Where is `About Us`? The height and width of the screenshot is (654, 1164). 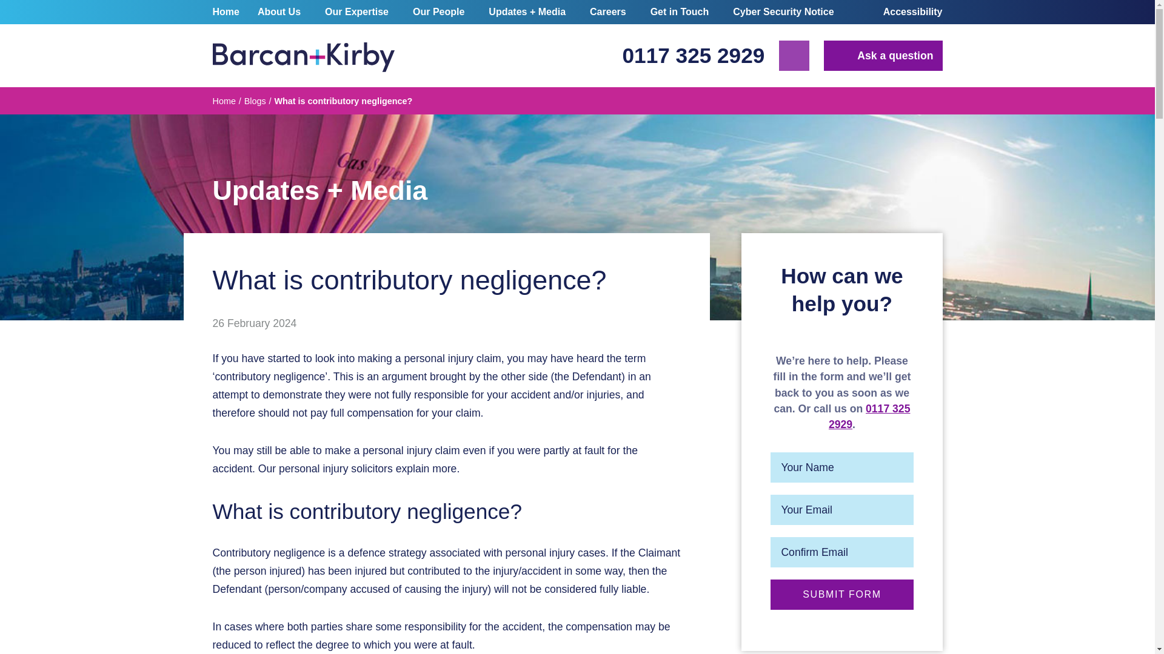 About Us is located at coordinates (279, 12).